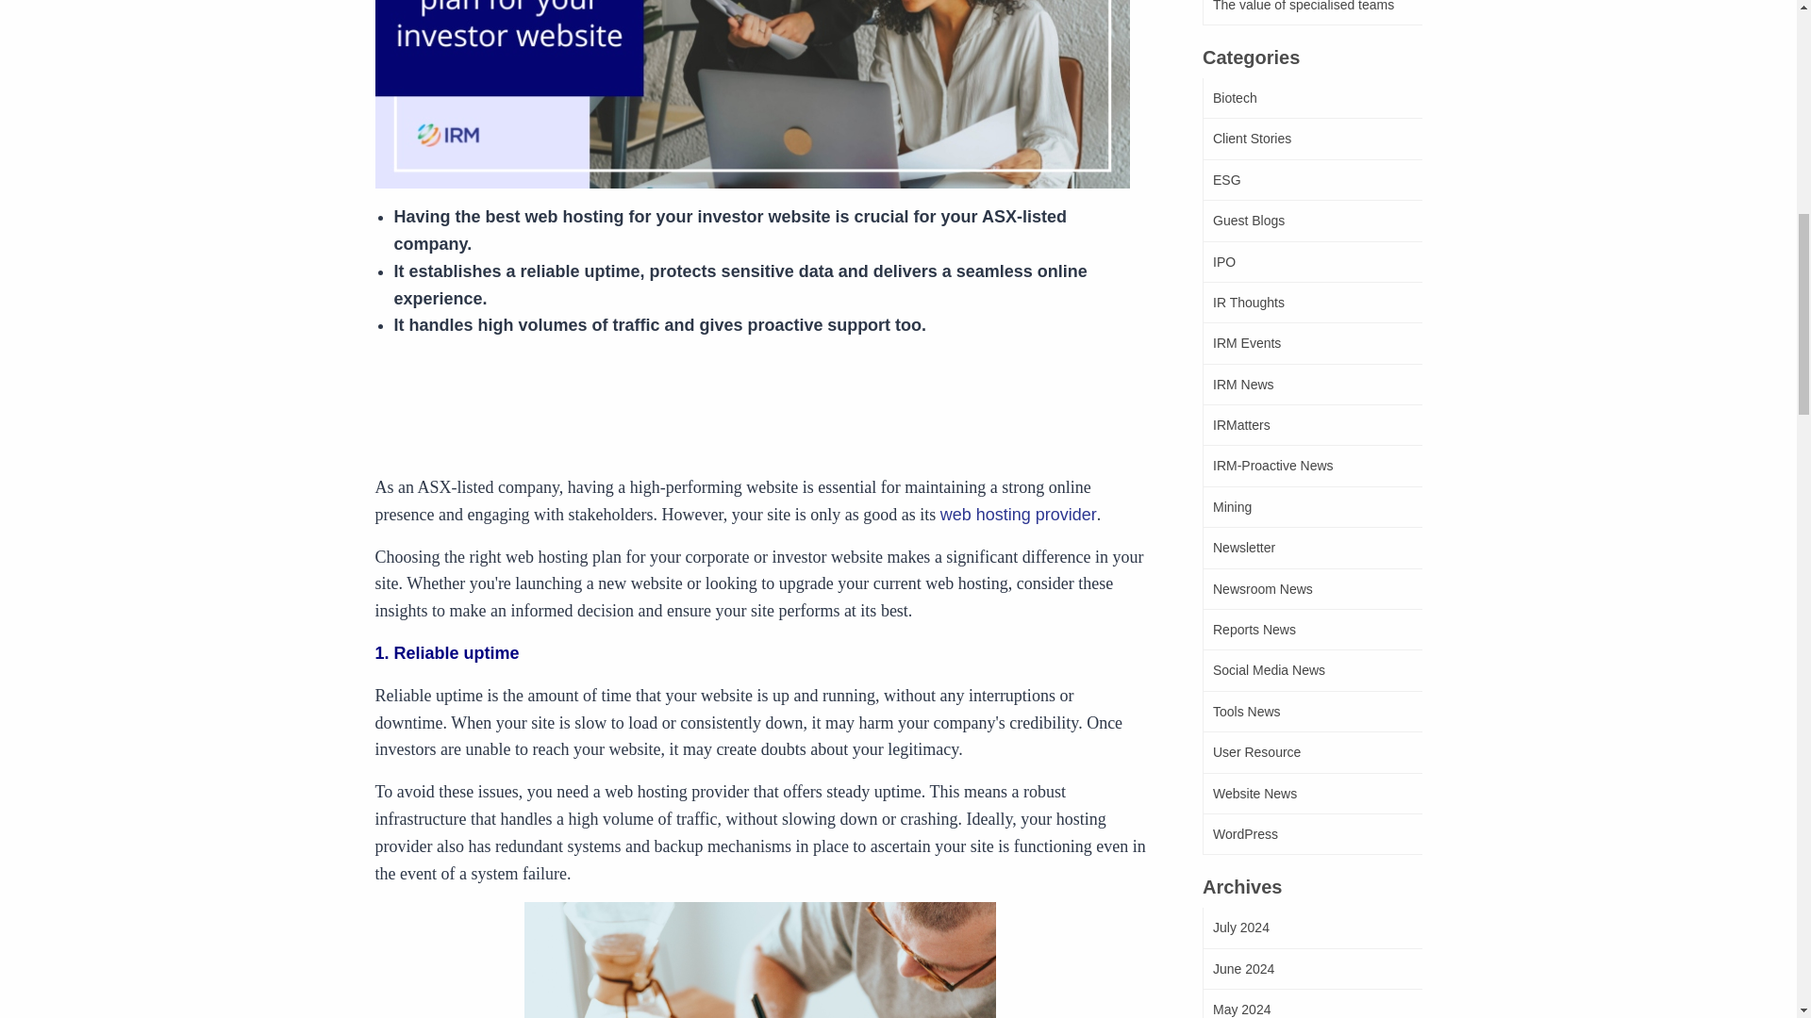  I want to click on Newsletter, so click(1311, 548).